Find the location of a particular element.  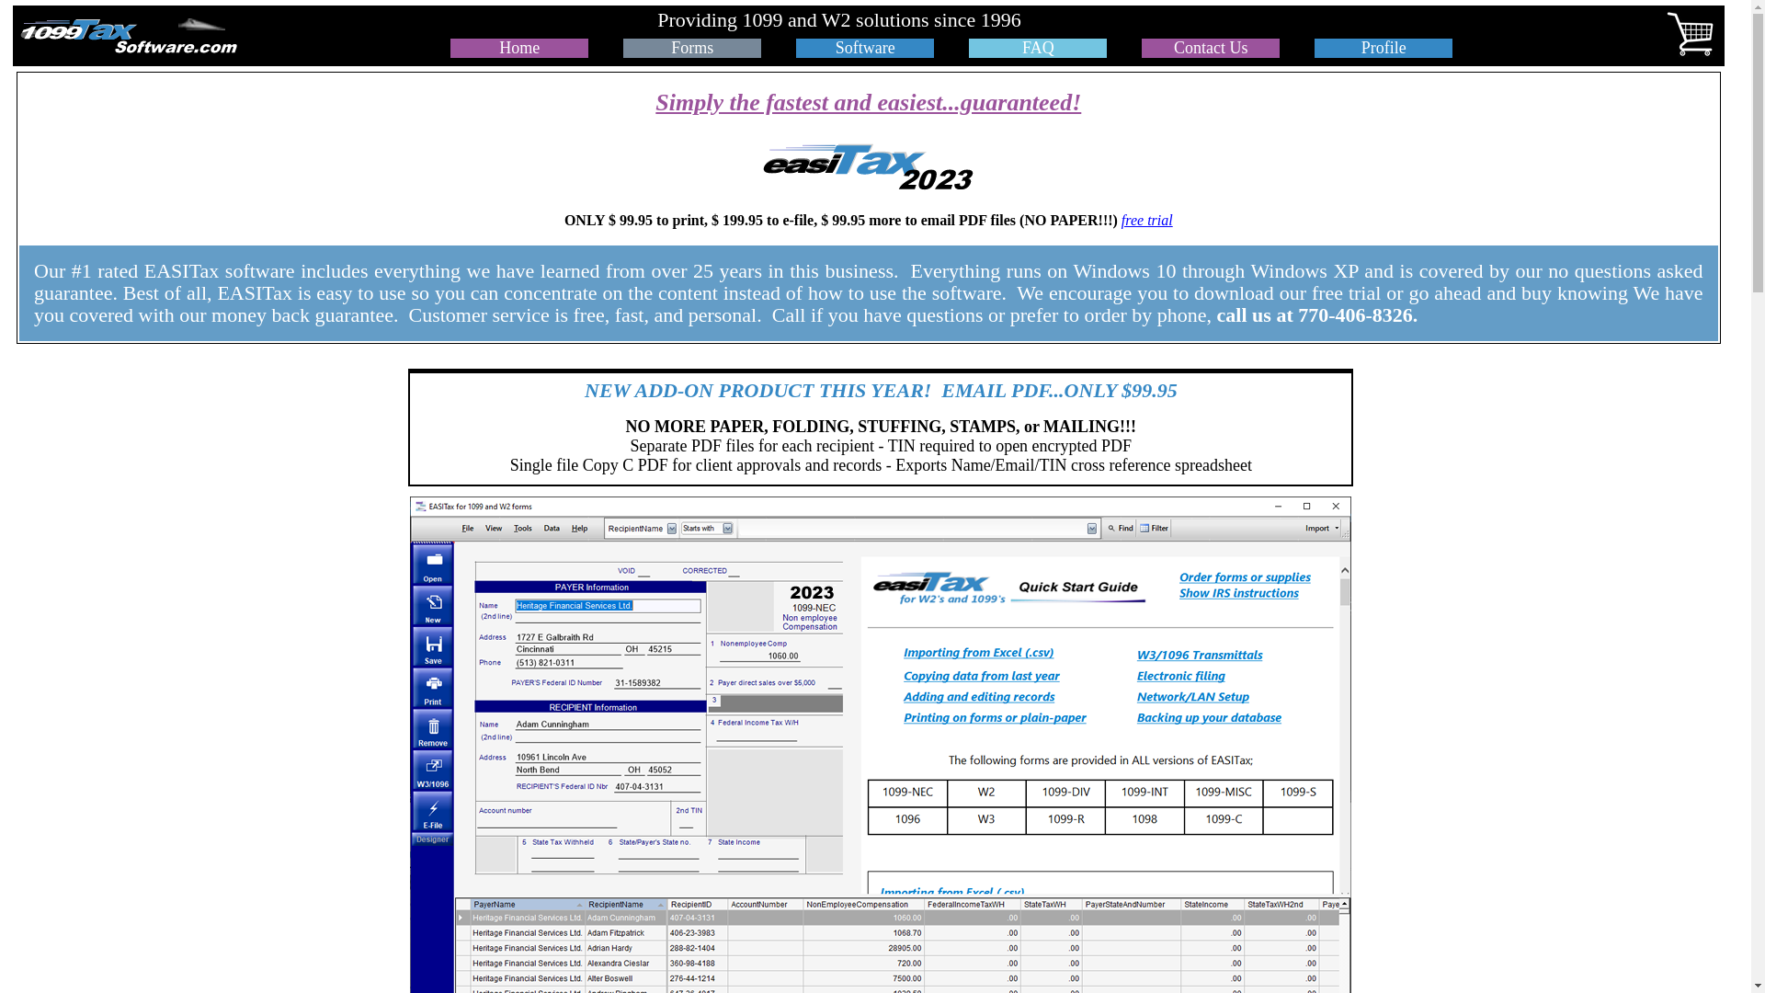

Click to load cart with last year's order is located at coordinates (1142, 22).